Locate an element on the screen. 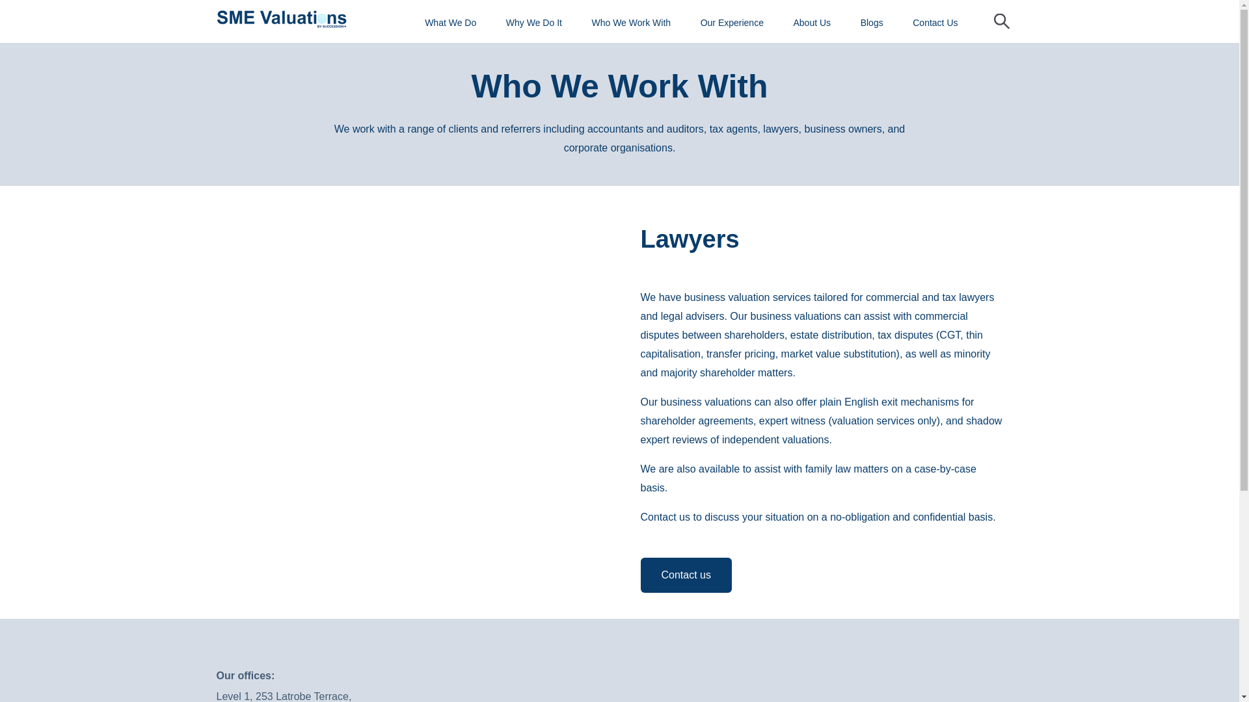  What We Do is located at coordinates (38, 19).